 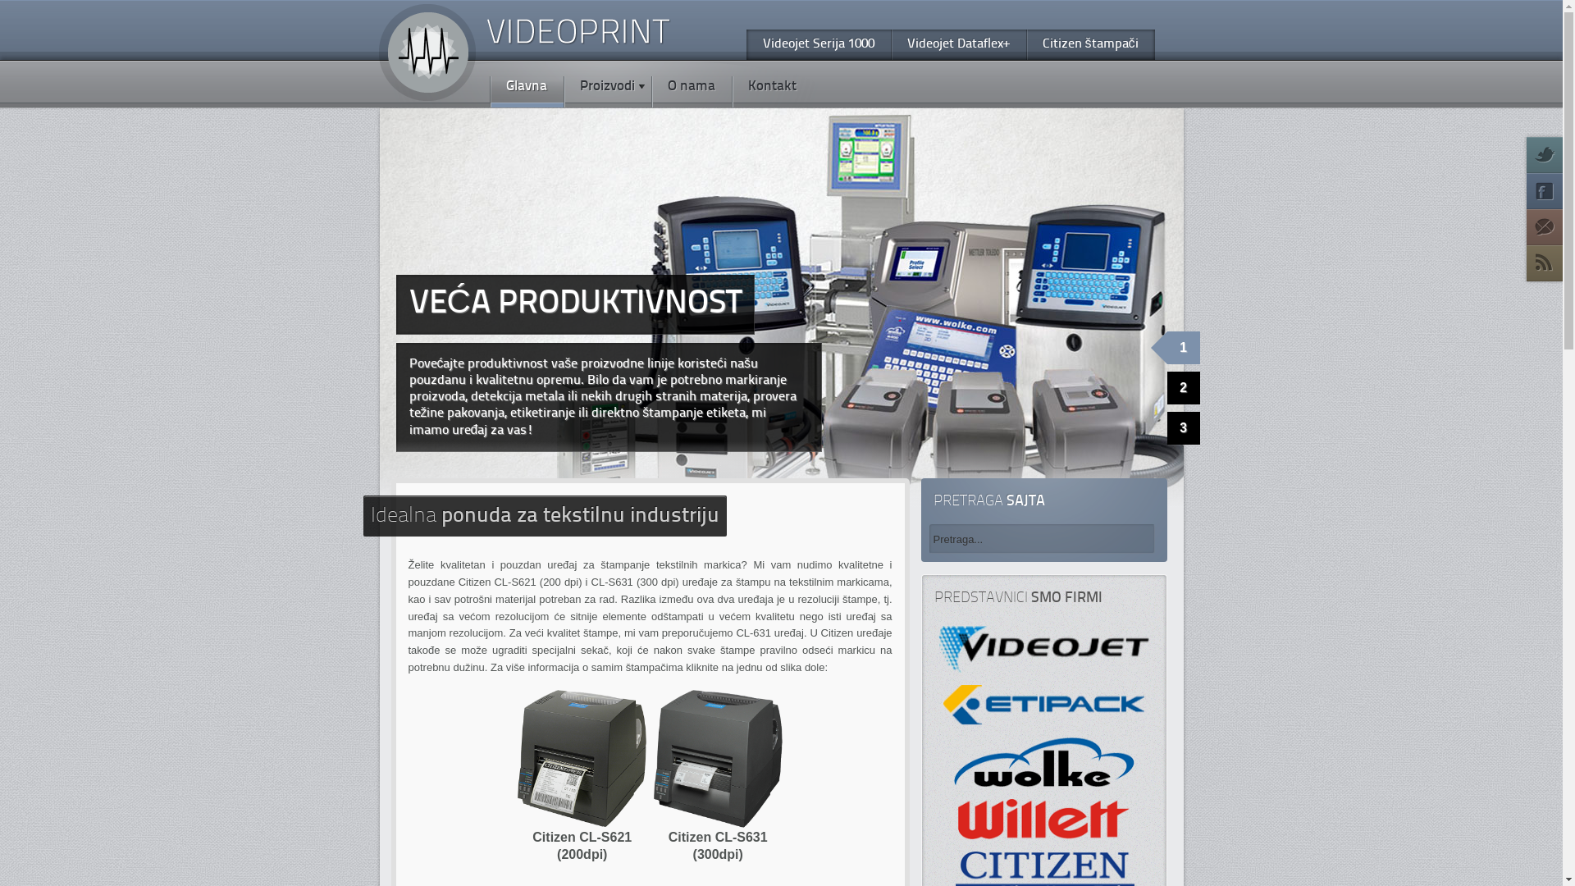 I want to click on Videojet Dataflex+, so click(x=958, y=44).